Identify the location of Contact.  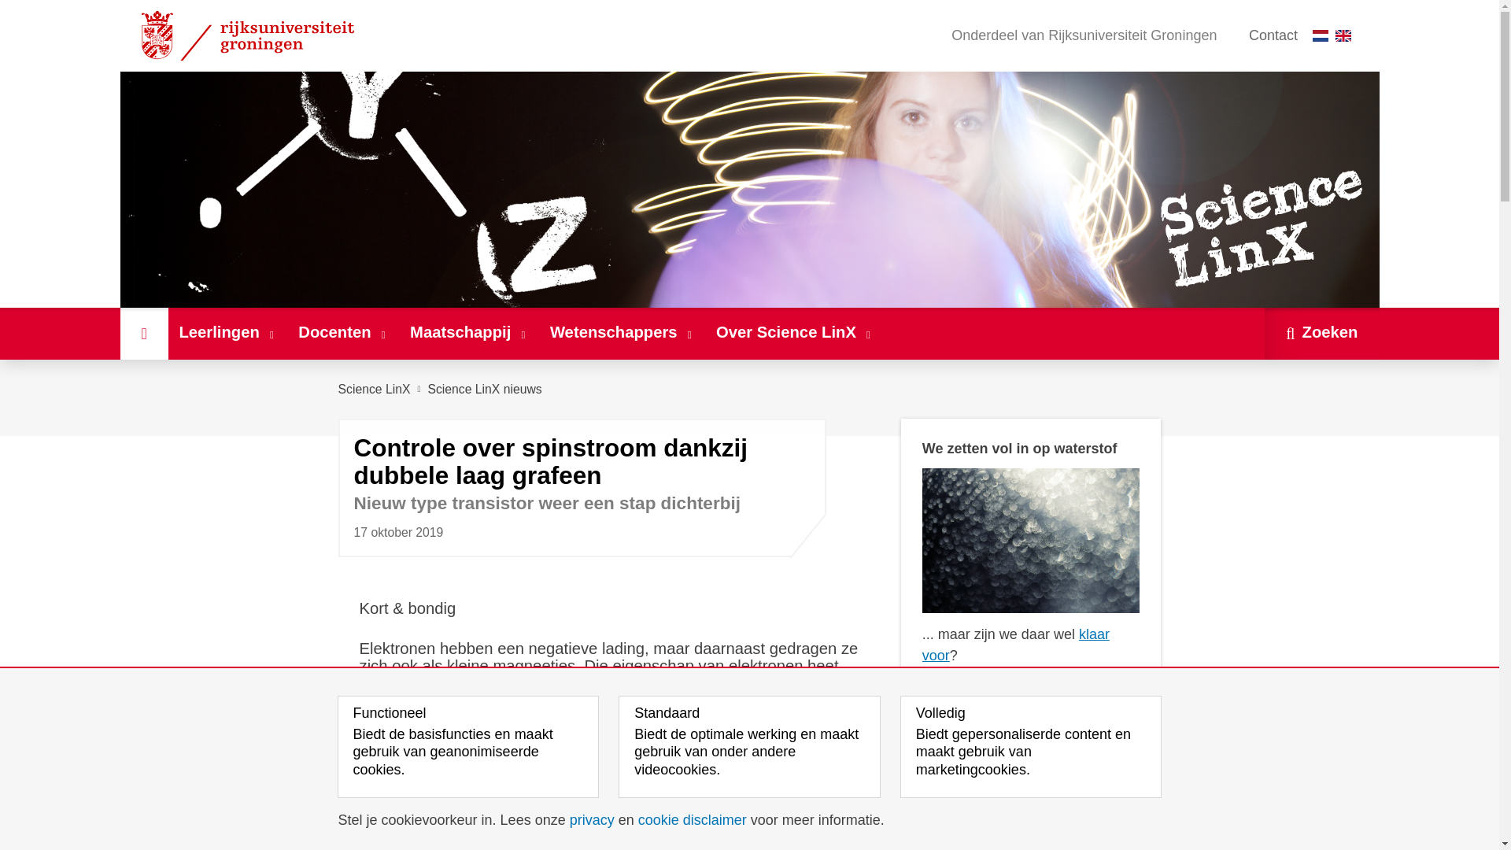
(1273, 35).